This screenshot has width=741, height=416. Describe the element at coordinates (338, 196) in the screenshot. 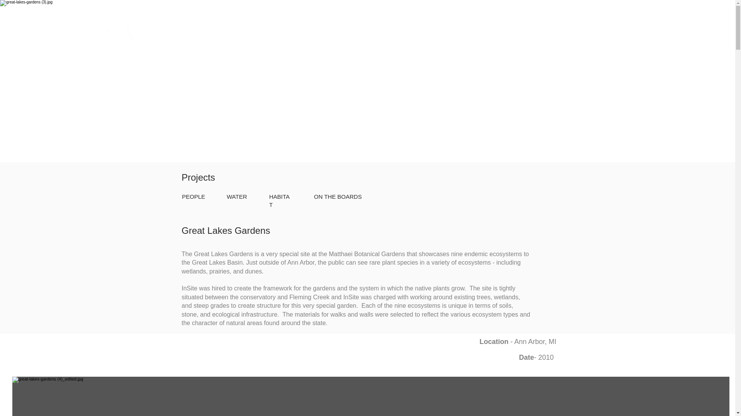

I see `ON THE BOARDS` at that location.